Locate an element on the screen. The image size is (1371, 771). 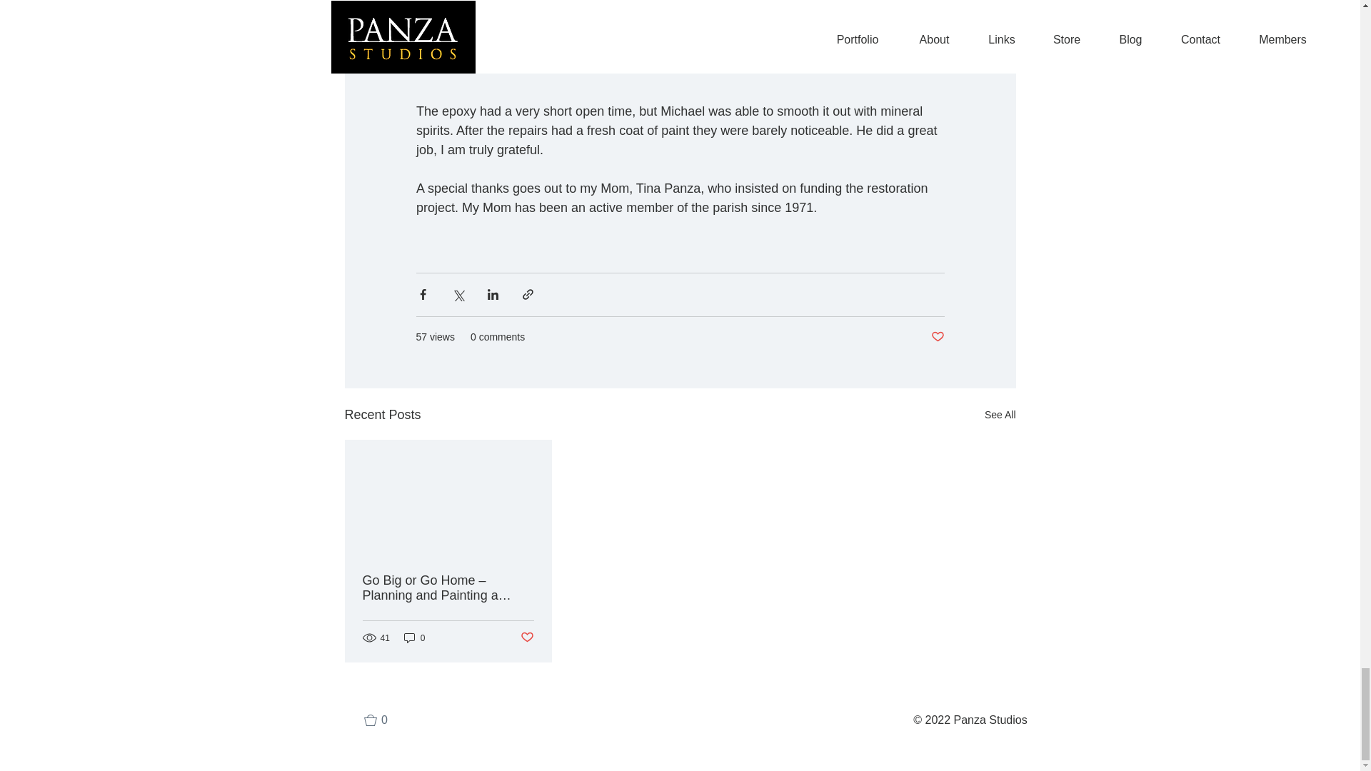
Post not marked as liked is located at coordinates (937, 337).